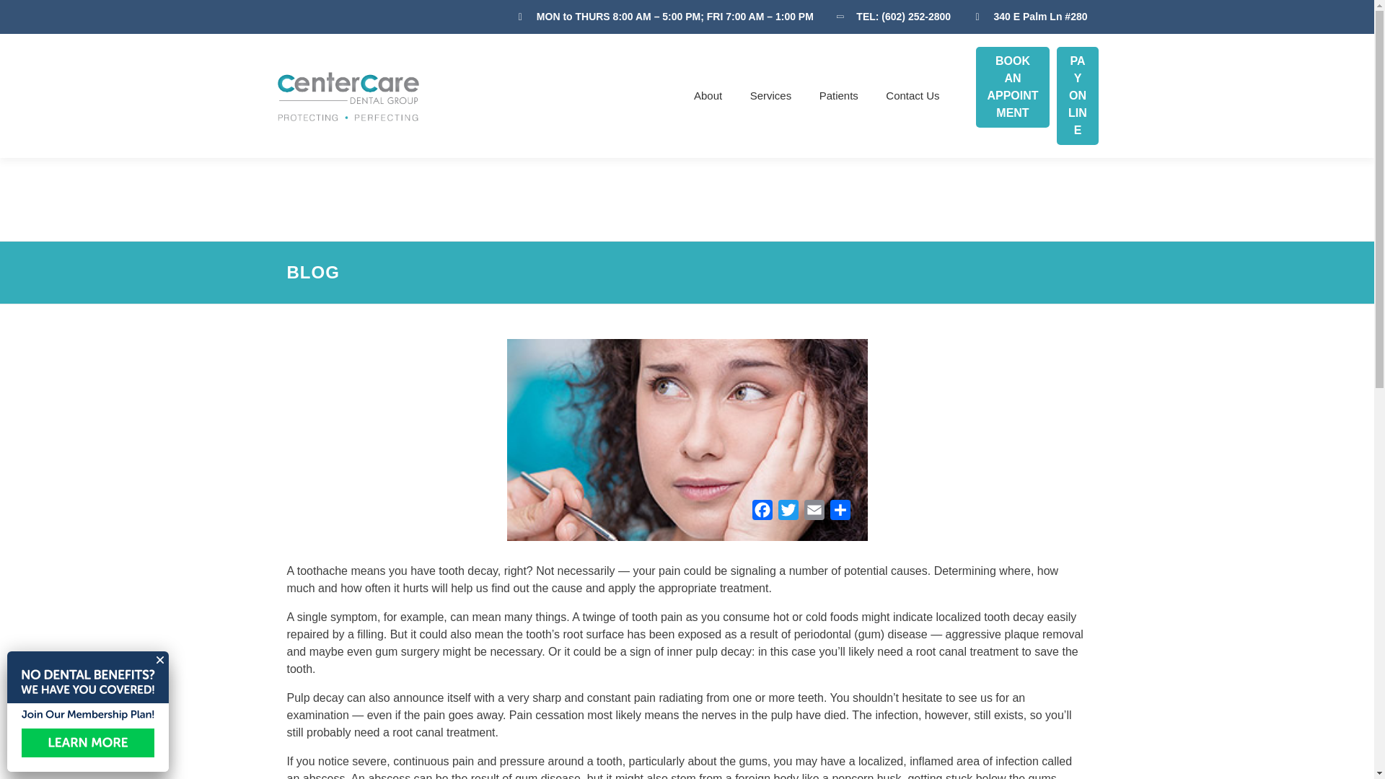 The image size is (1385, 779). I want to click on Twitter, so click(787, 514).